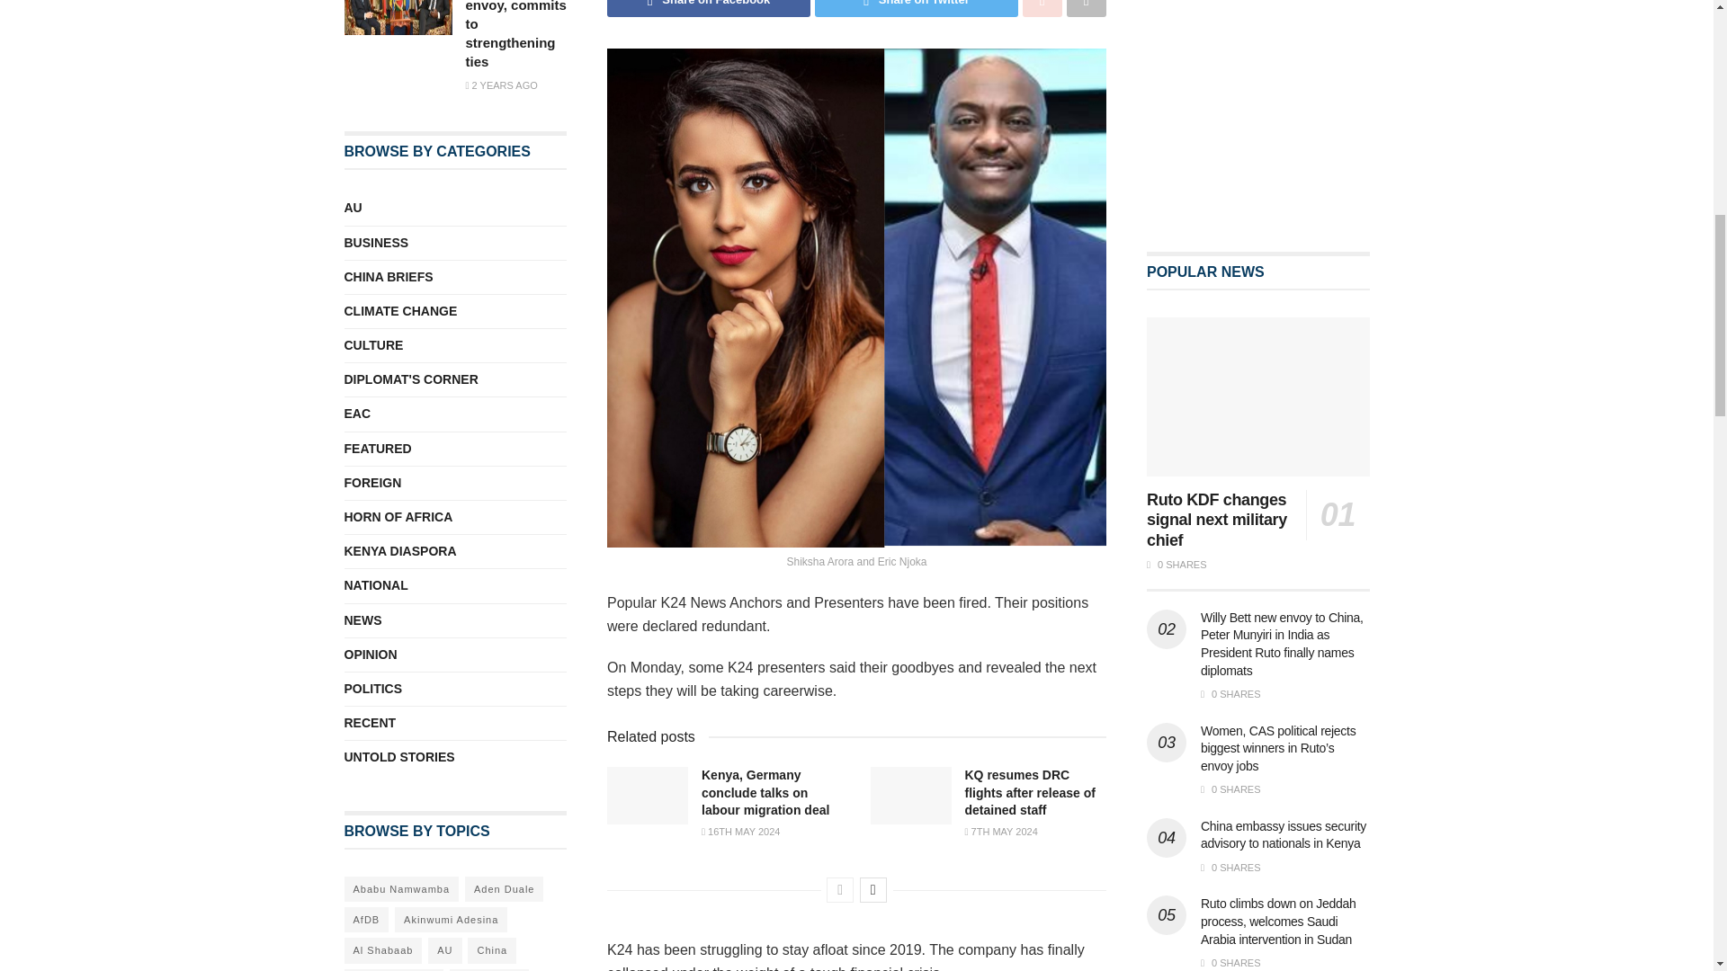  What do you see at coordinates (917, 9) in the screenshot?
I see `Share on Twitter` at bounding box center [917, 9].